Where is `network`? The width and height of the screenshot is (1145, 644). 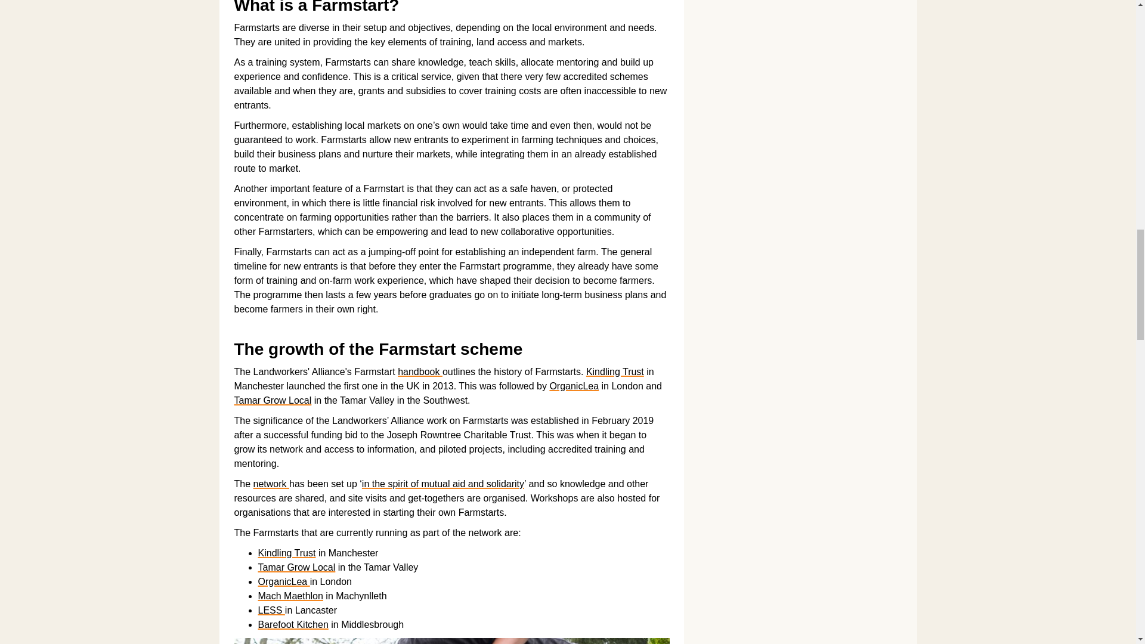 network is located at coordinates (271, 484).